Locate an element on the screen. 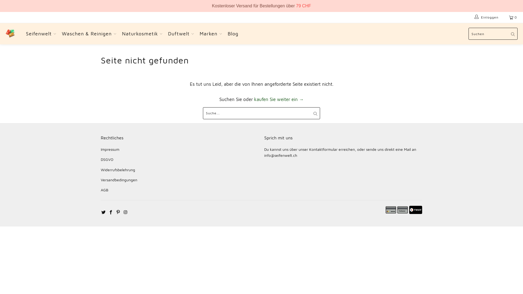  Seifenwelt.ch is located at coordinates (10, 34).